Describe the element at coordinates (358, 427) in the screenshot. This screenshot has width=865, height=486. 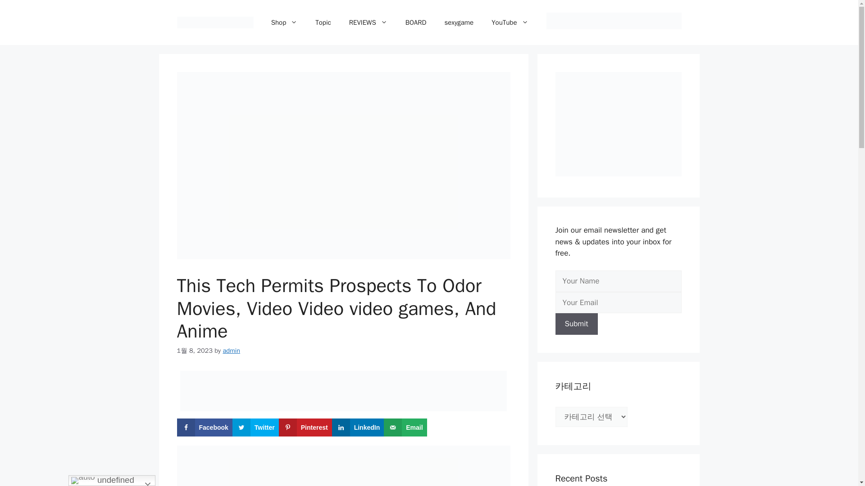
I see `Share on LinkedIn` at that location.